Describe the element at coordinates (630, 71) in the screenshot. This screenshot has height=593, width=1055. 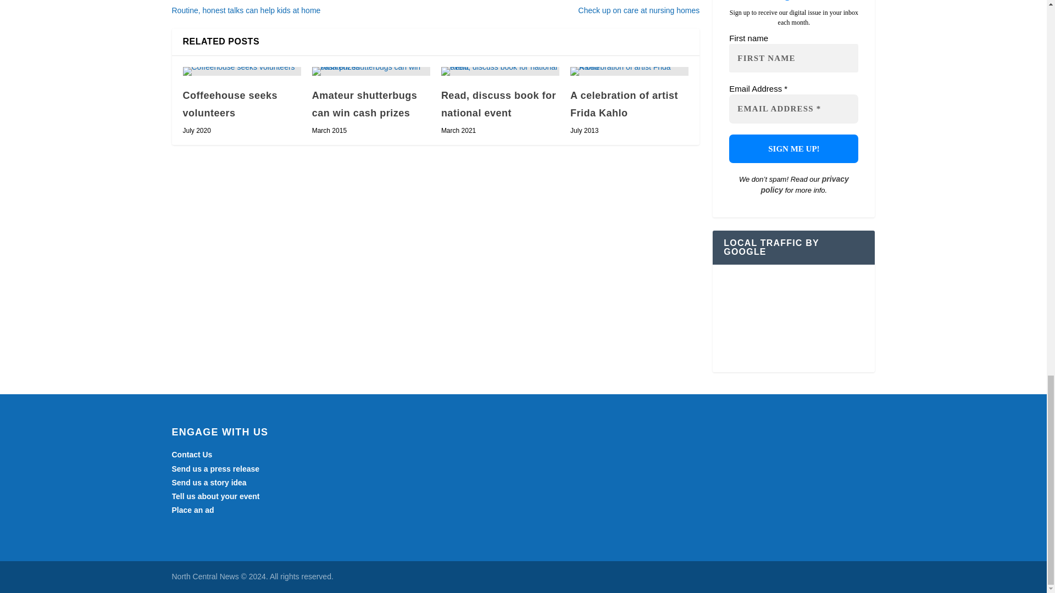
I see `A celebration of artist Frida Kahlo` at that location.